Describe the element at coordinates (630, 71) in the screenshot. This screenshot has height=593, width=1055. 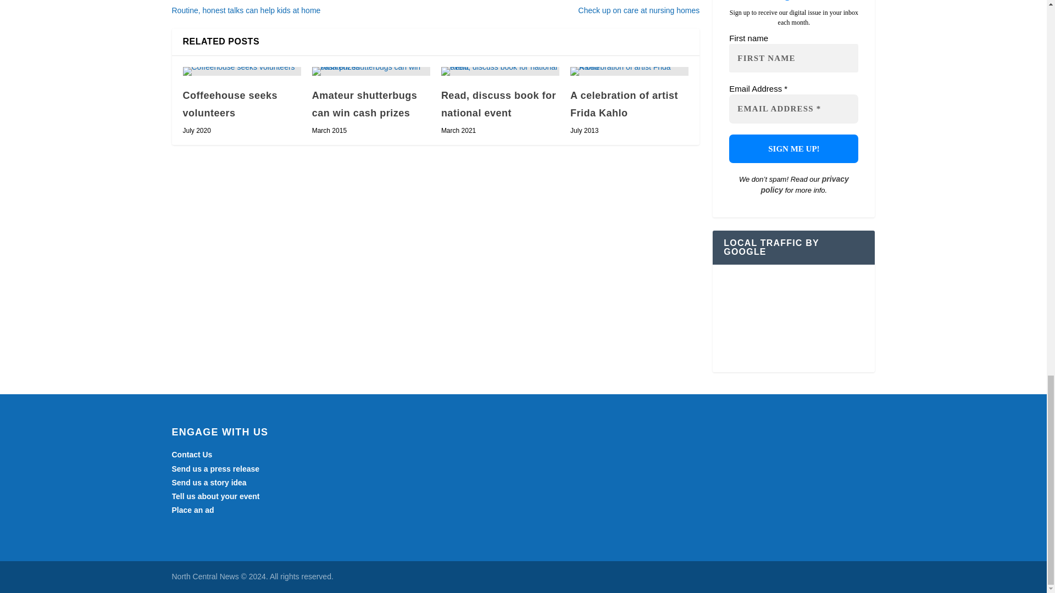
I see `A celebration of artist Frida Kahlo` at that location.